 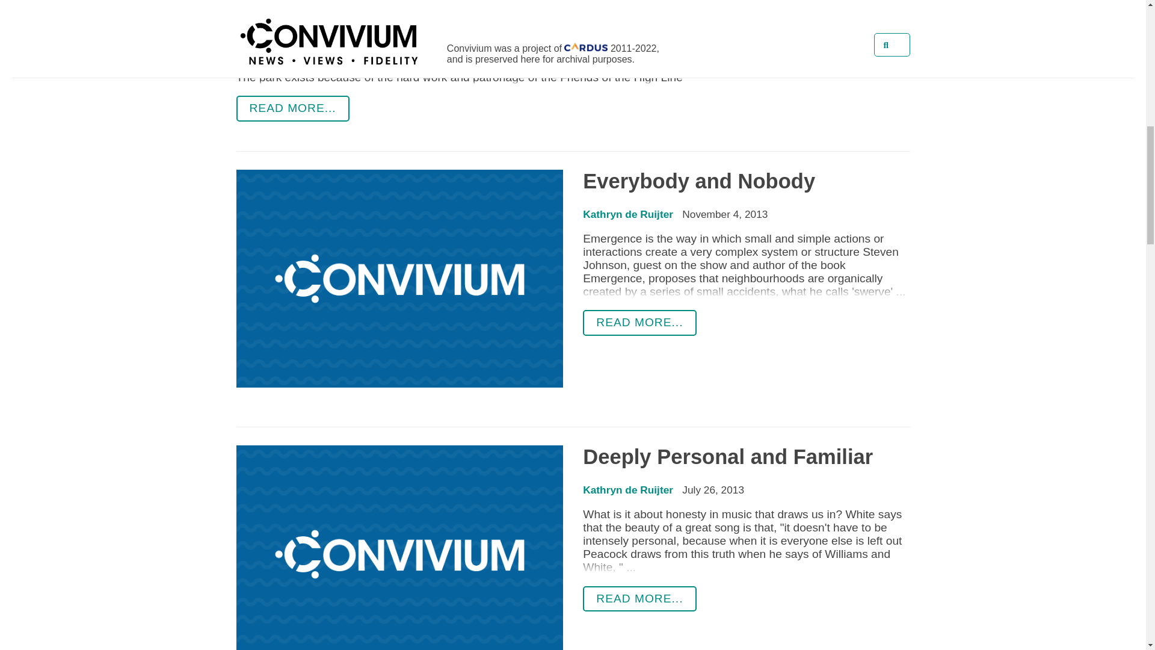 What do you see at coordinates (628, 214) in the screenshot?
I see `Kathryn de Ruijter` at bounding box center [628, 214].